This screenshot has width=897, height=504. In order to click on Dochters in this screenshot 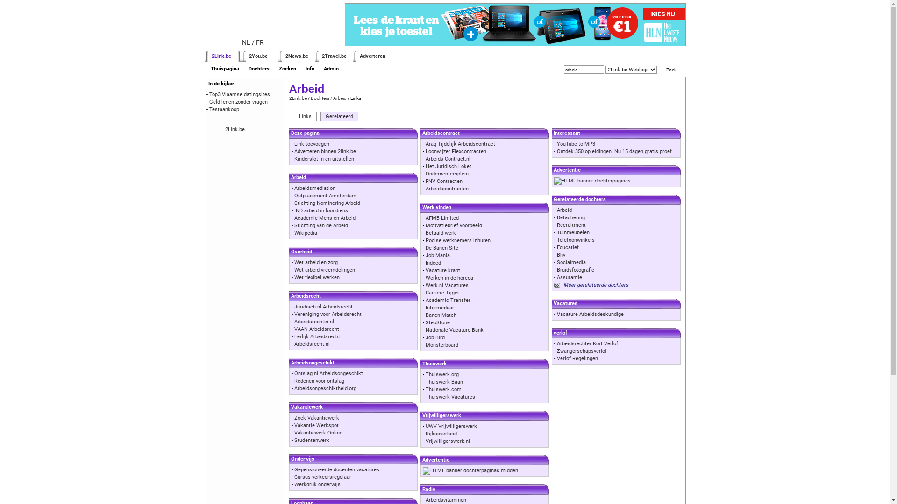, I will do `click(259, 69)`.